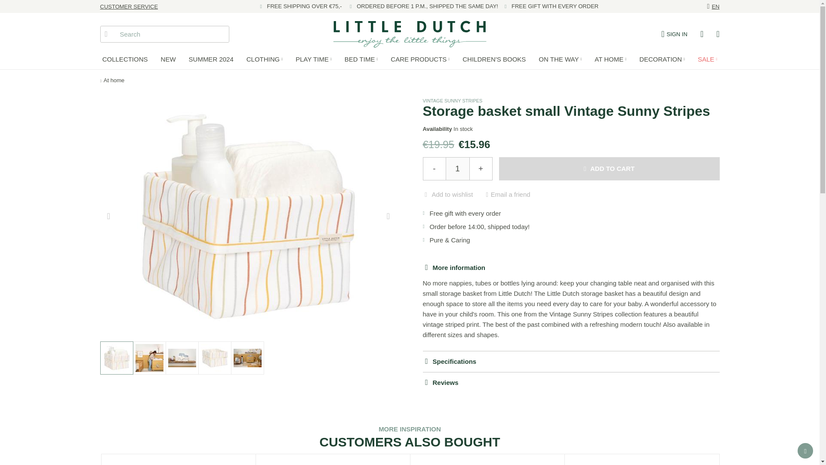  I want to click on FREE GIFT WITH EVERY ORDER, so click(555, 6).